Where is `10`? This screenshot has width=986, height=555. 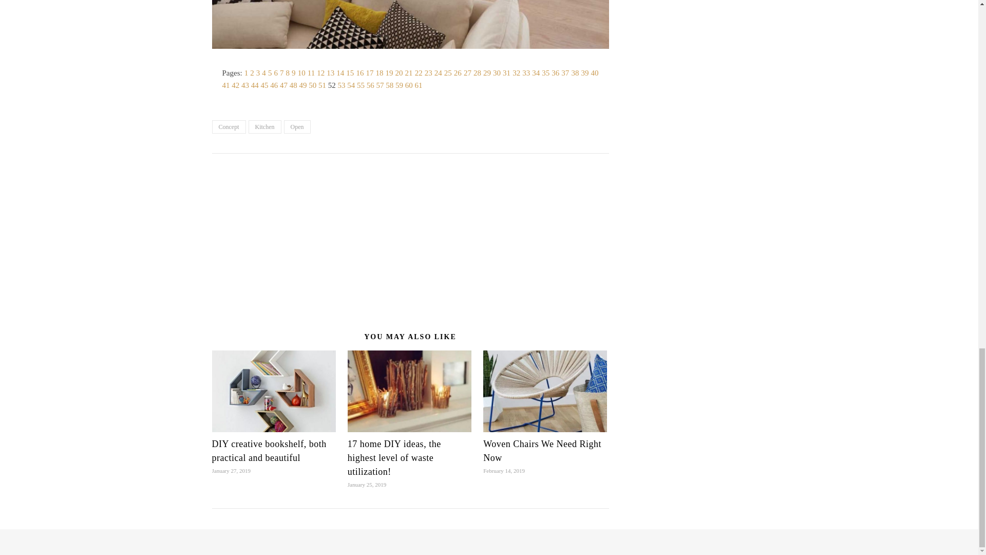 10 is located at coordinates (301, 73).